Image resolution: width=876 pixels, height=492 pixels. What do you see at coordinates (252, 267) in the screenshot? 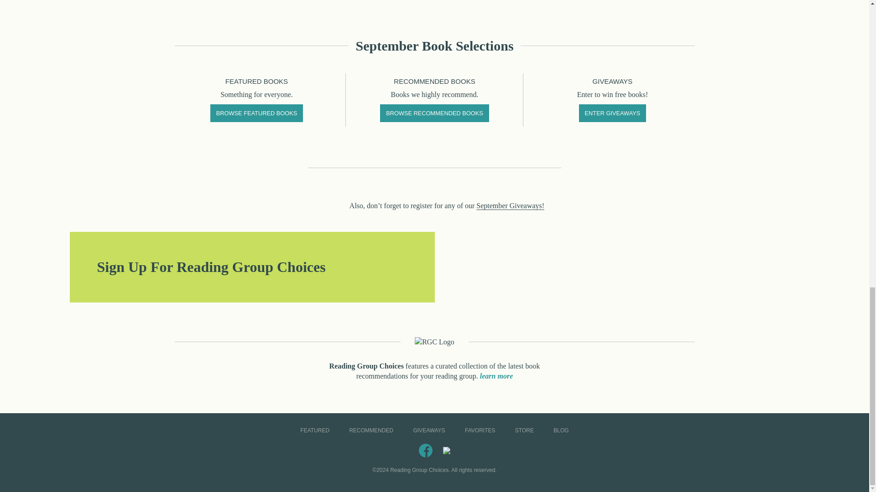
I see `Sign Up For Reading Group Choices` at bounding box center [252, 267].